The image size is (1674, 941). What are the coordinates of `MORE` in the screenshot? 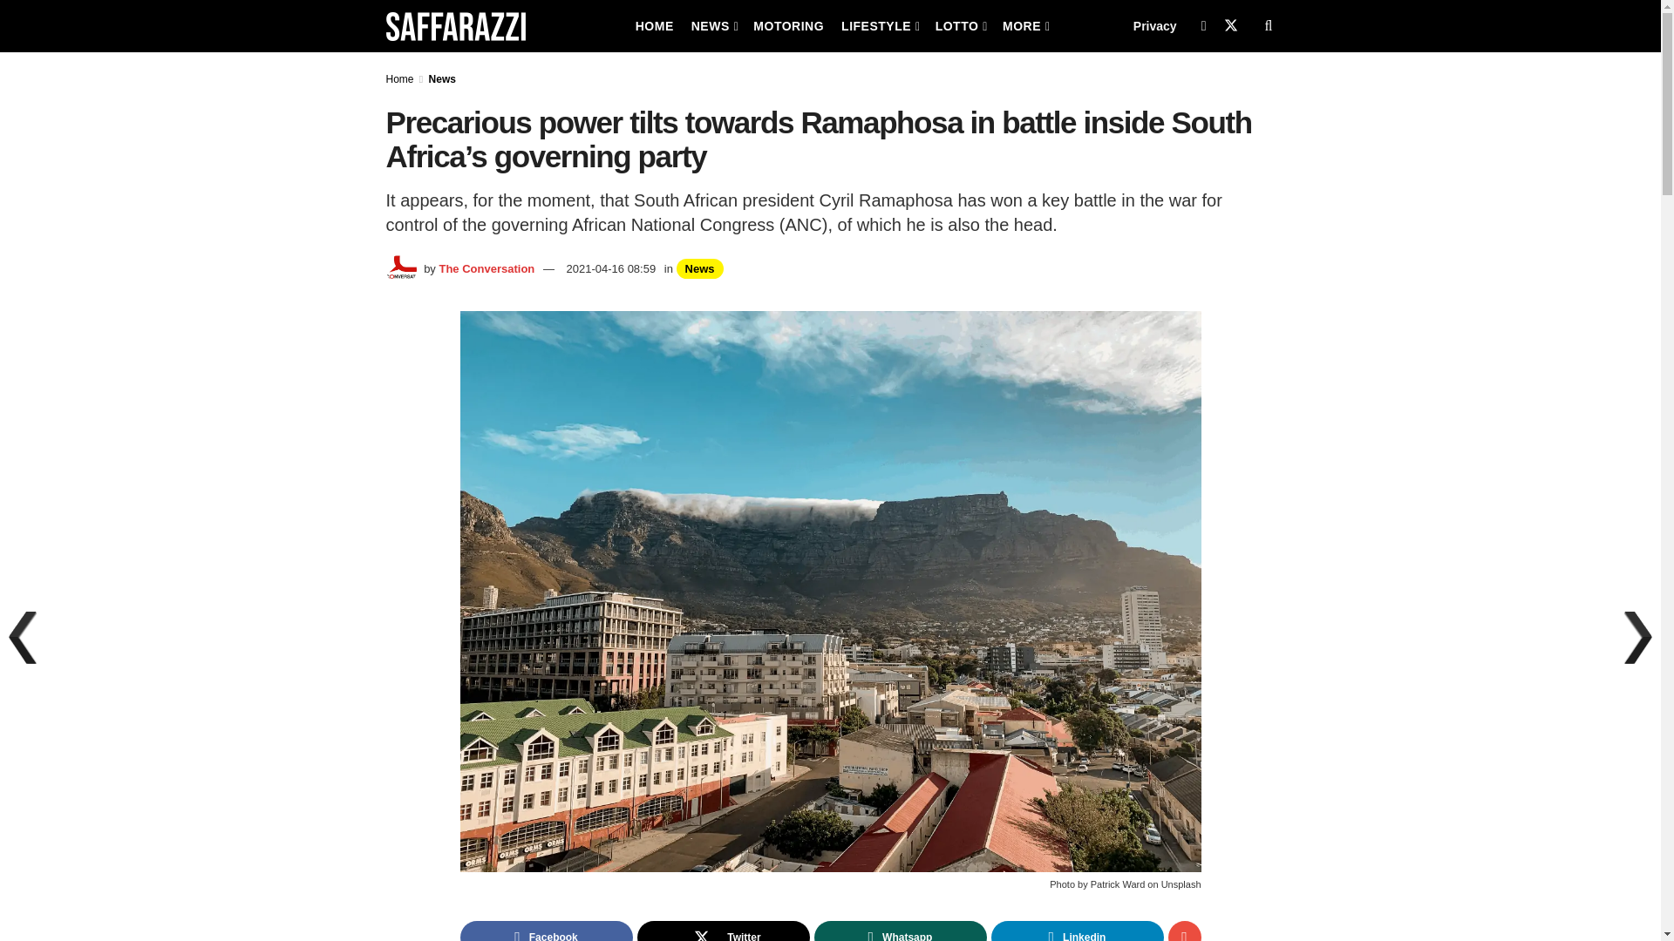 It's located at (1025, 26).